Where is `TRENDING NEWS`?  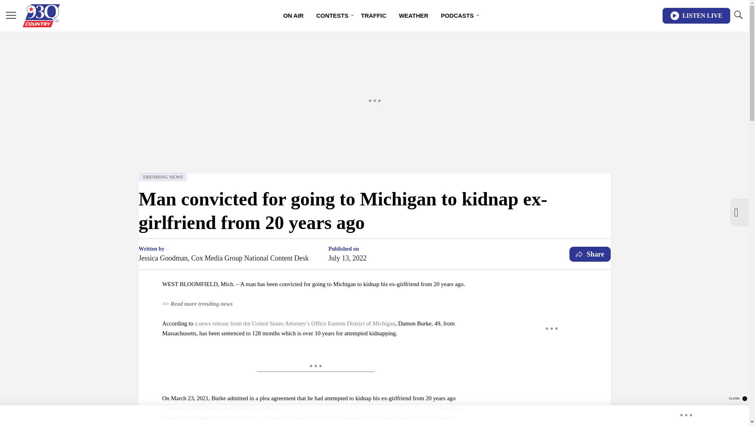
TRENDING NEWS is located at coordinates (162, 177).